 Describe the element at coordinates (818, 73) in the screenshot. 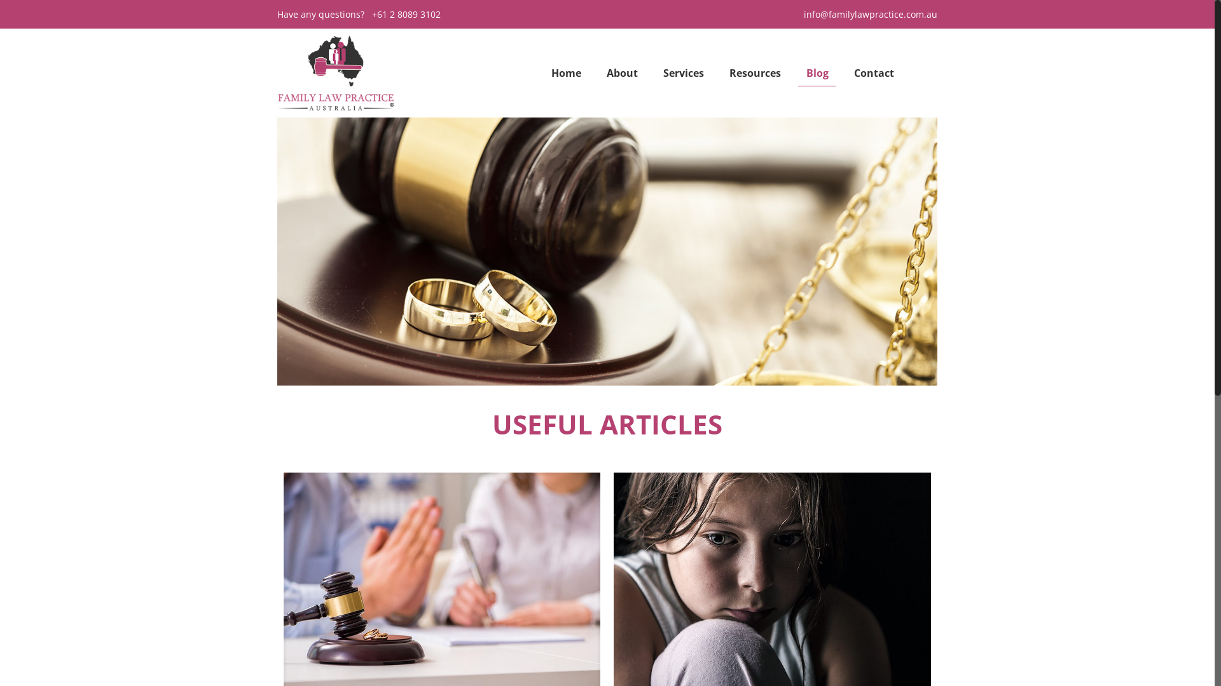

I see `Blog` at that location.